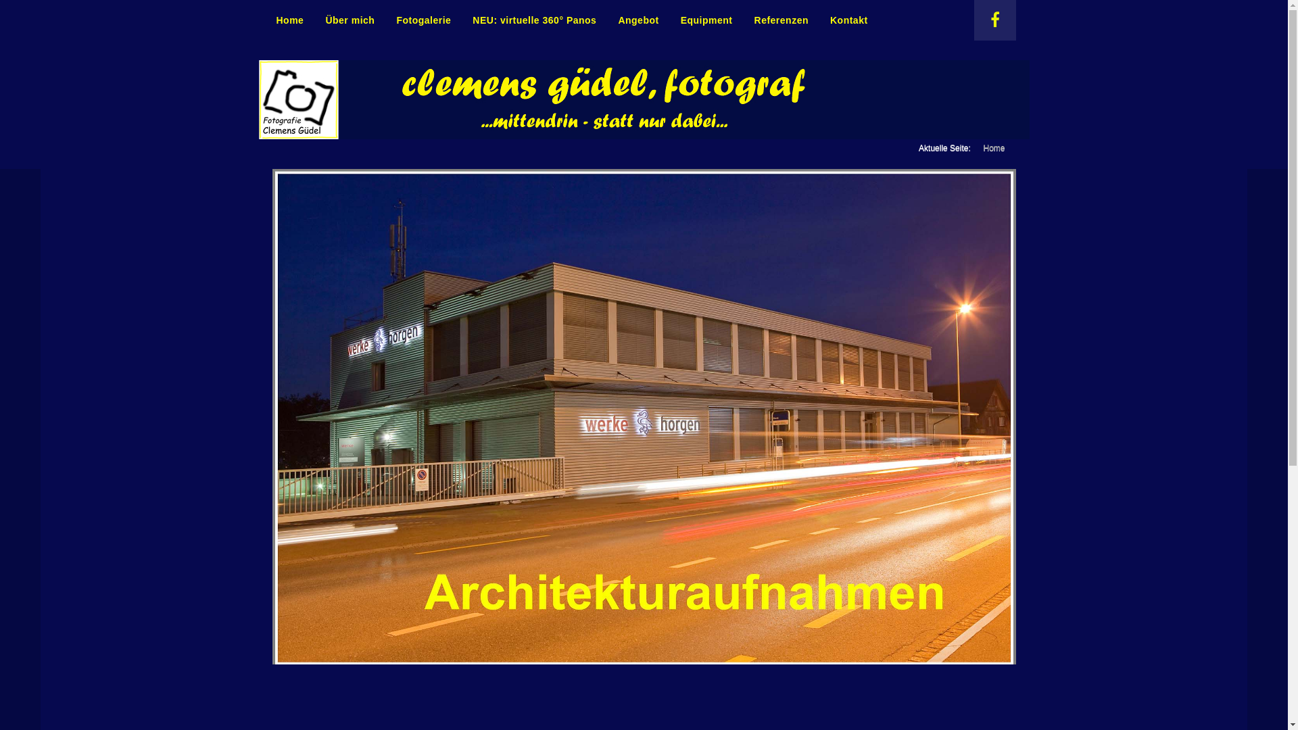  What do you see at coordinates (782, 20) in the screenshot?
I see `Referenzen` at bounding box center [782, 20].